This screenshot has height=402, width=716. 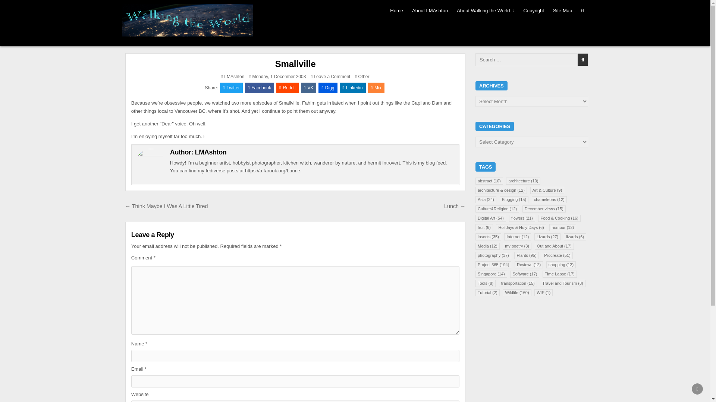 I want to click on Share this on Mix, so click(x=376, y=88).